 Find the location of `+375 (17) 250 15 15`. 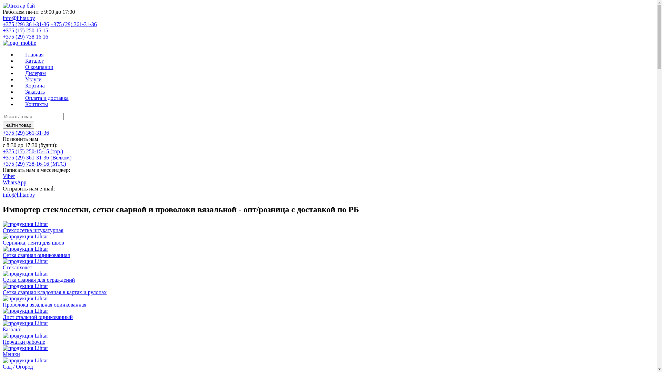

+375 (17) 250 15 15 is located at coordinates (26, 30).